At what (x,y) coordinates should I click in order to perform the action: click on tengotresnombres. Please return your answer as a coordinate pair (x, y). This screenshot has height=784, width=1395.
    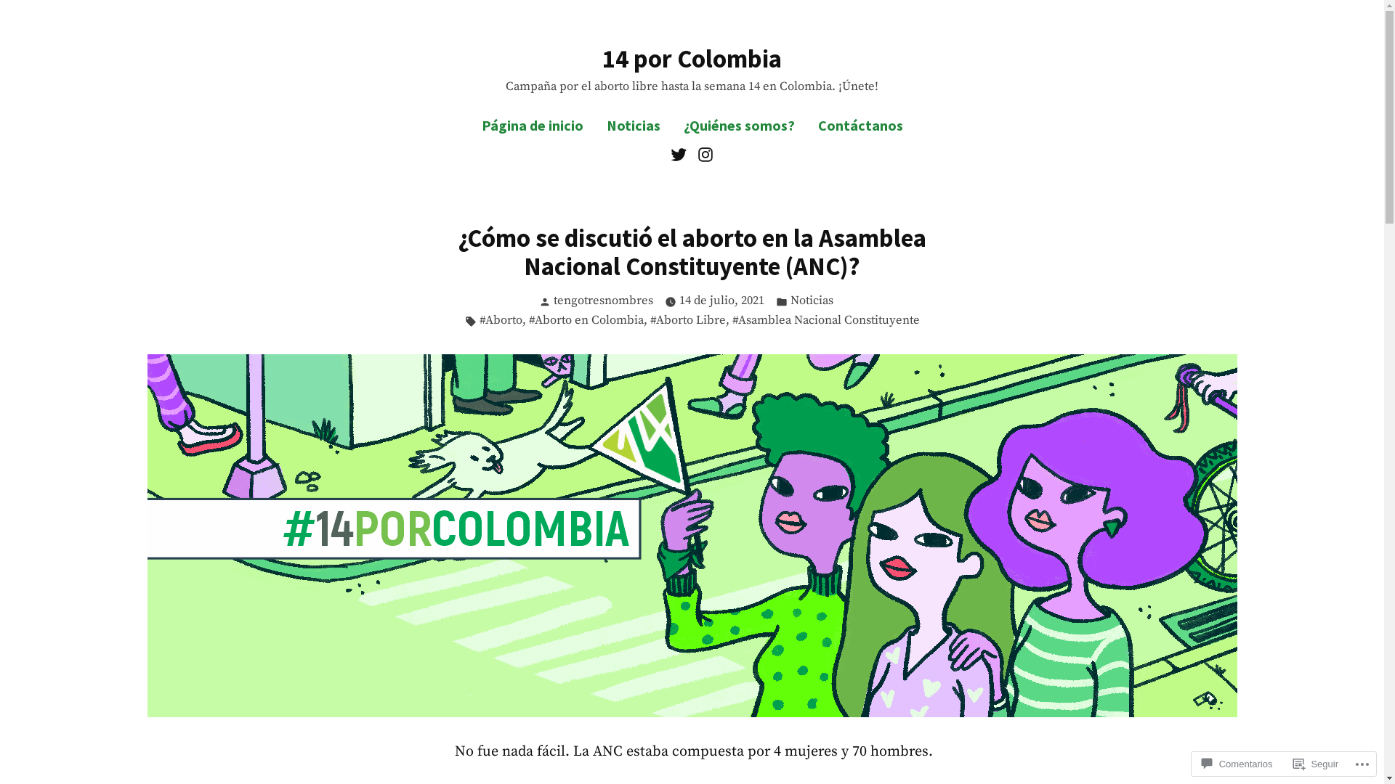
    Looking at the image, I should click on (603, 301).